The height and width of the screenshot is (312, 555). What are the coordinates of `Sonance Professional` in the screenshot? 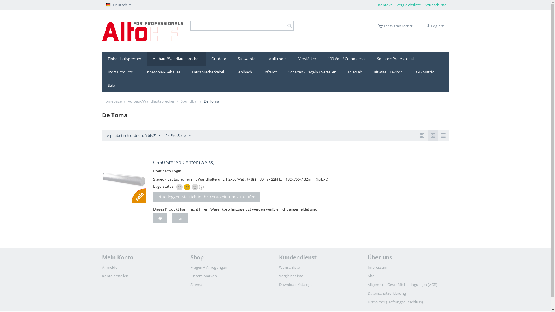 It's located at (395, 59).